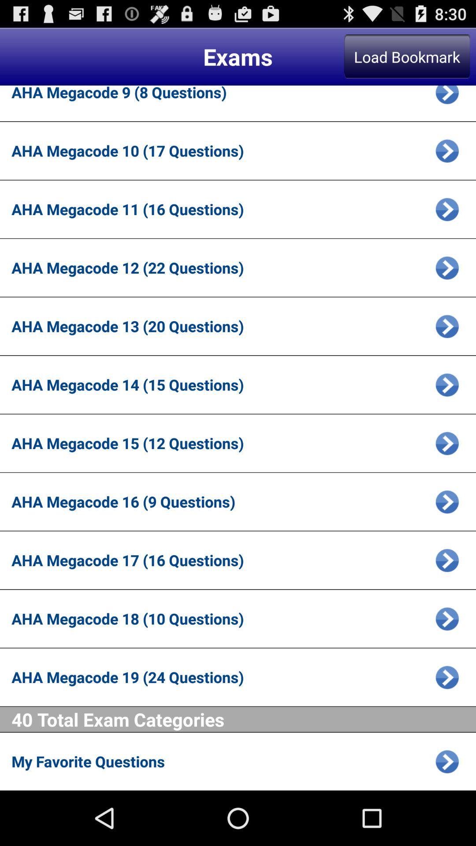  What do you see at coordinates (447, 98) in the screenshot?
I see `select exam` at bounding box center [447, 98].